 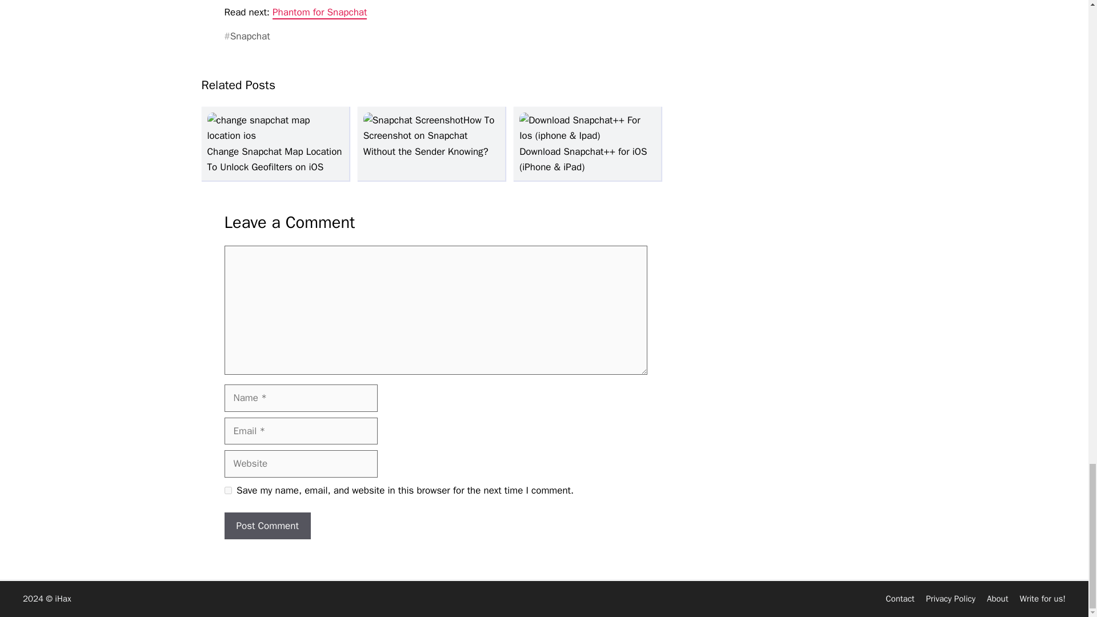 I want to click on Contact, so click(x=899, y=599).